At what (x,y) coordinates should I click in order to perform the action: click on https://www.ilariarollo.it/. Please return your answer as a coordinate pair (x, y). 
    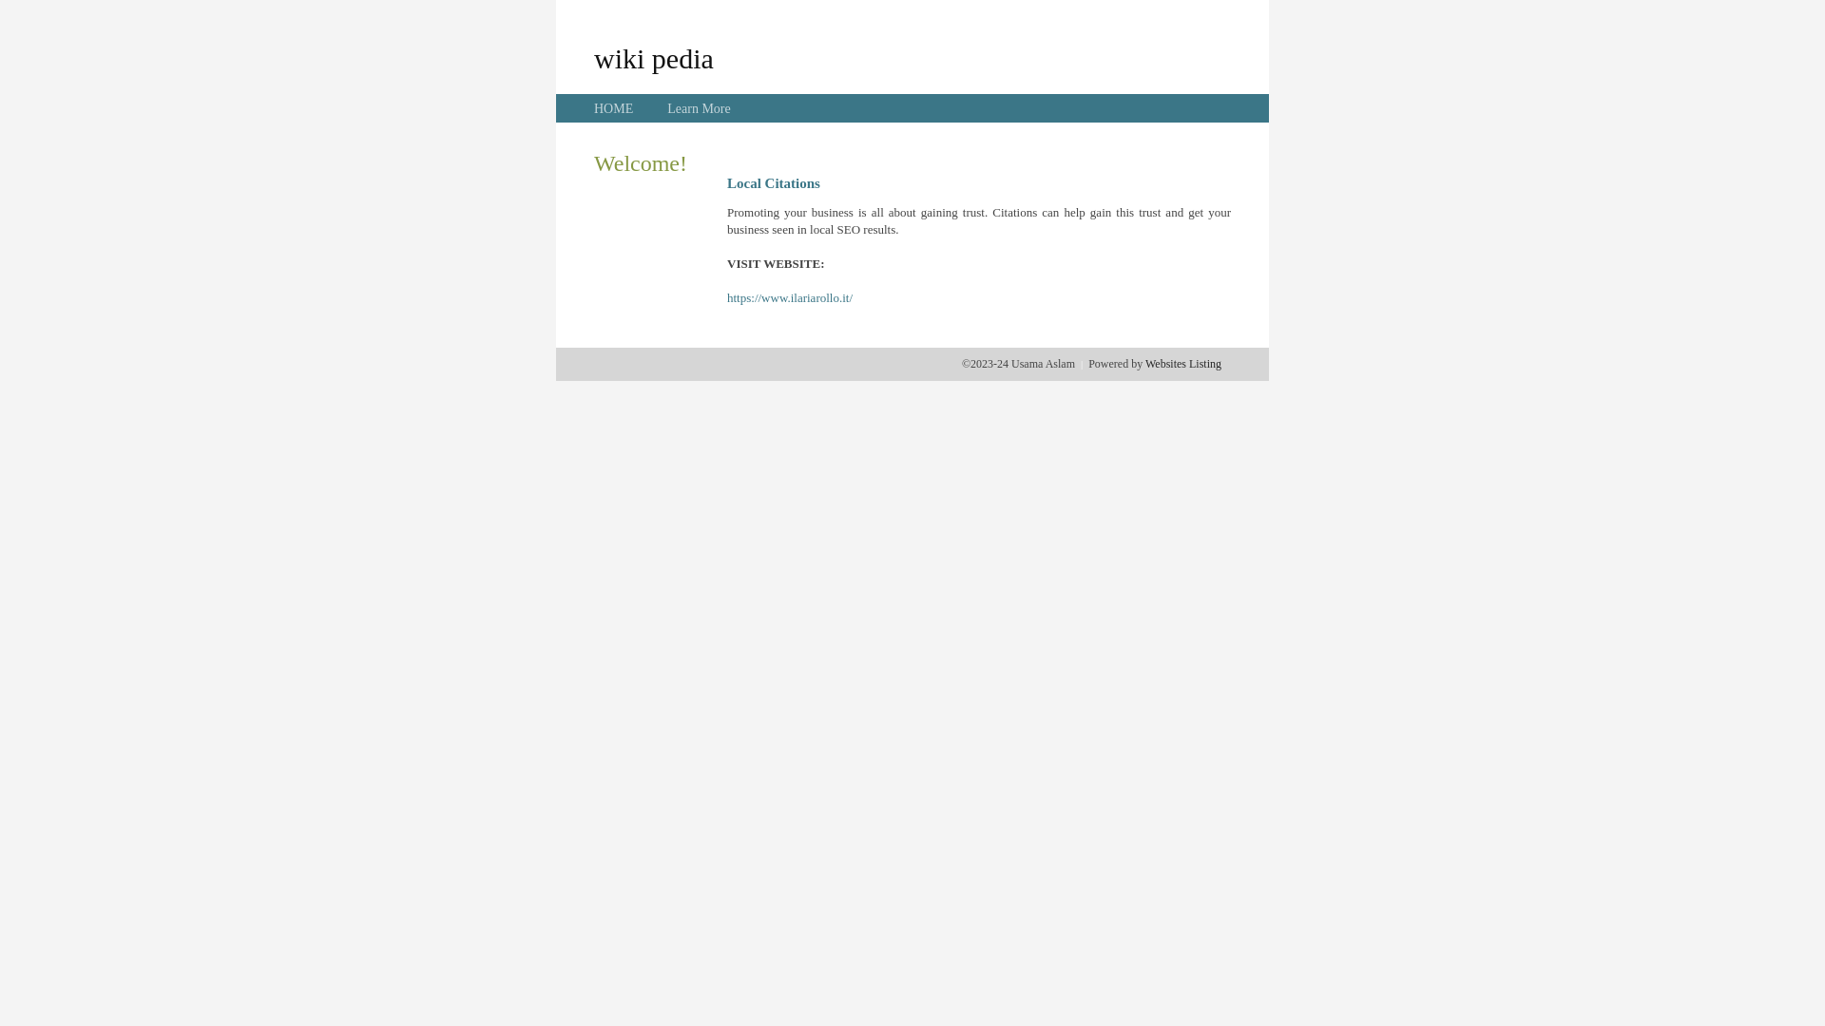
    Looking at the image, I should click on (790, 298).